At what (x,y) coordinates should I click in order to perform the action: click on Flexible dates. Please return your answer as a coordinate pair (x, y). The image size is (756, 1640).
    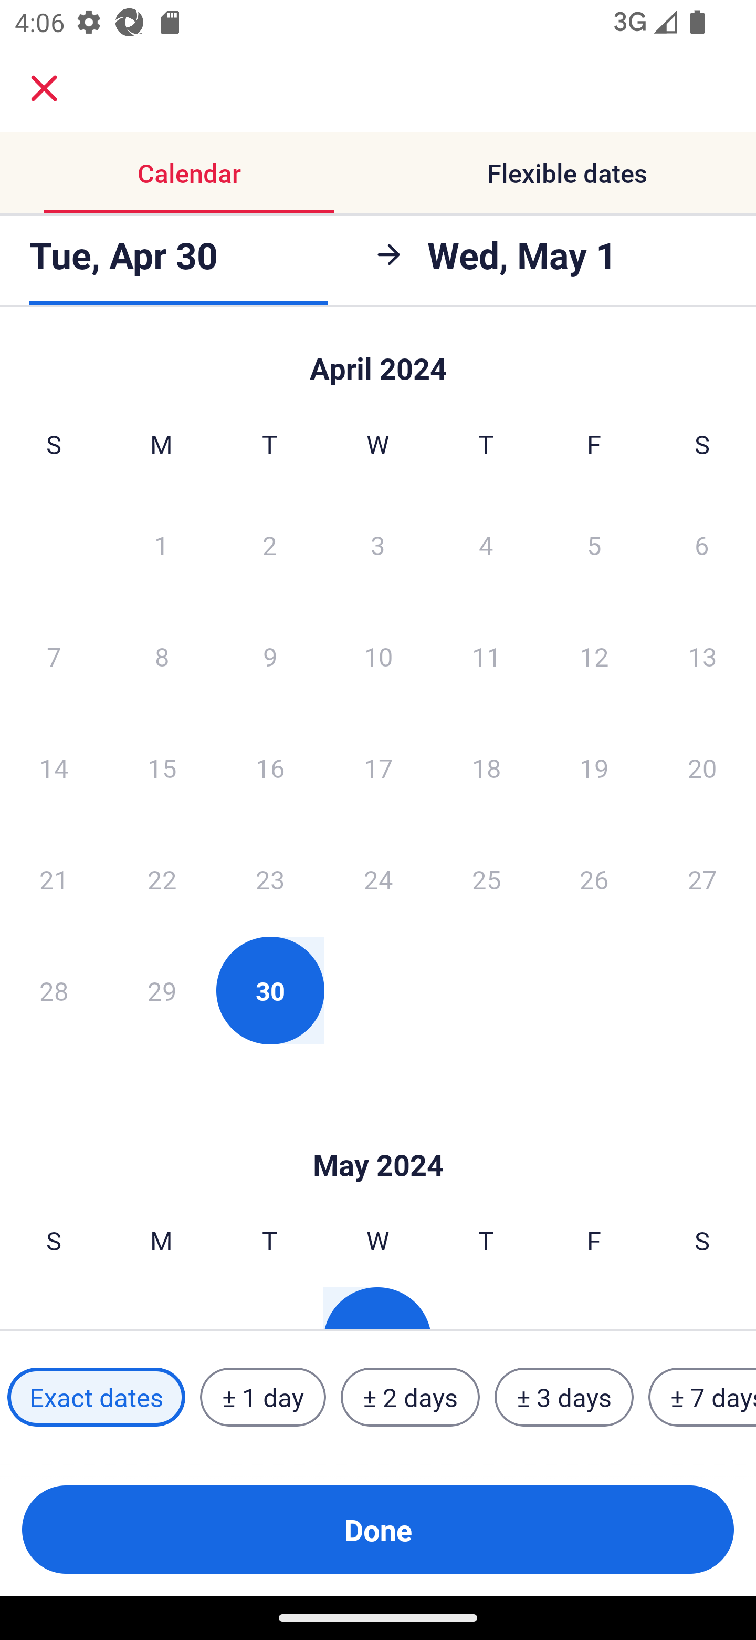
    Looking at the image, I should click on (567, 172).